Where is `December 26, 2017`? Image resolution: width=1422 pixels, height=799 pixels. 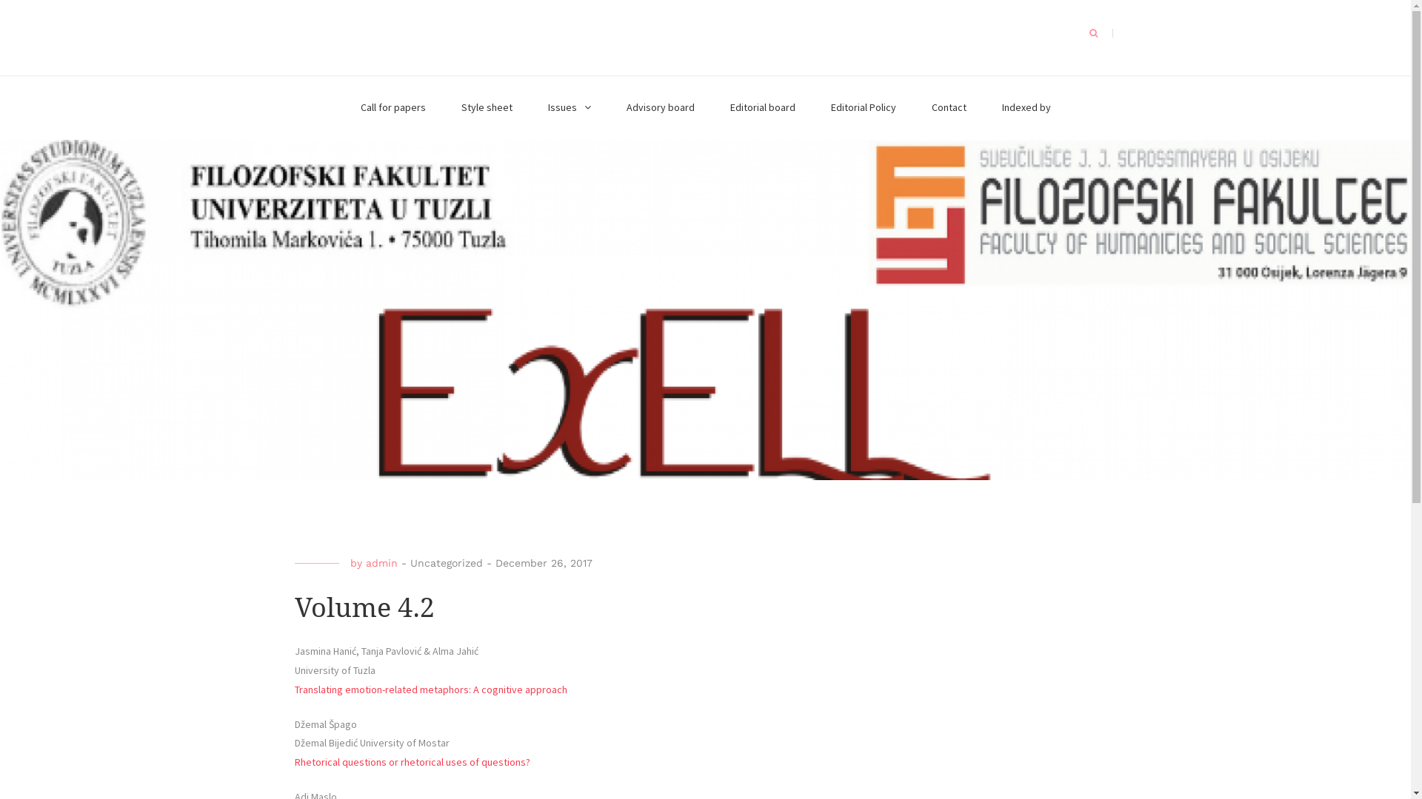
December 26, 2017 is located at coordinates (544, 563).